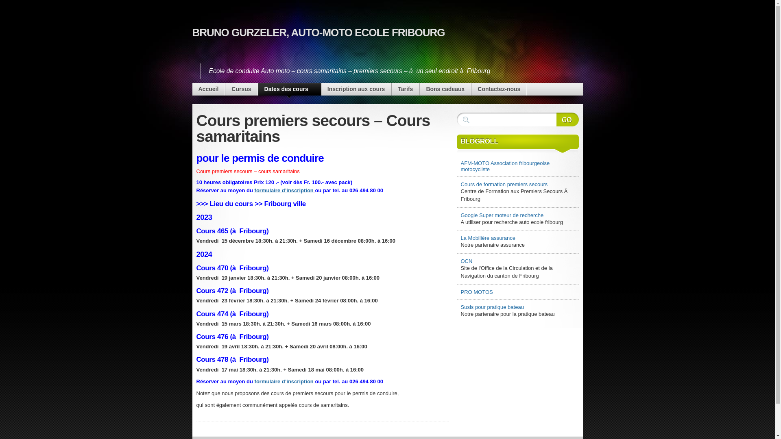 This screenshot has width=781, height=439. I want to click on Chercher sur le site, so click(568, 120).